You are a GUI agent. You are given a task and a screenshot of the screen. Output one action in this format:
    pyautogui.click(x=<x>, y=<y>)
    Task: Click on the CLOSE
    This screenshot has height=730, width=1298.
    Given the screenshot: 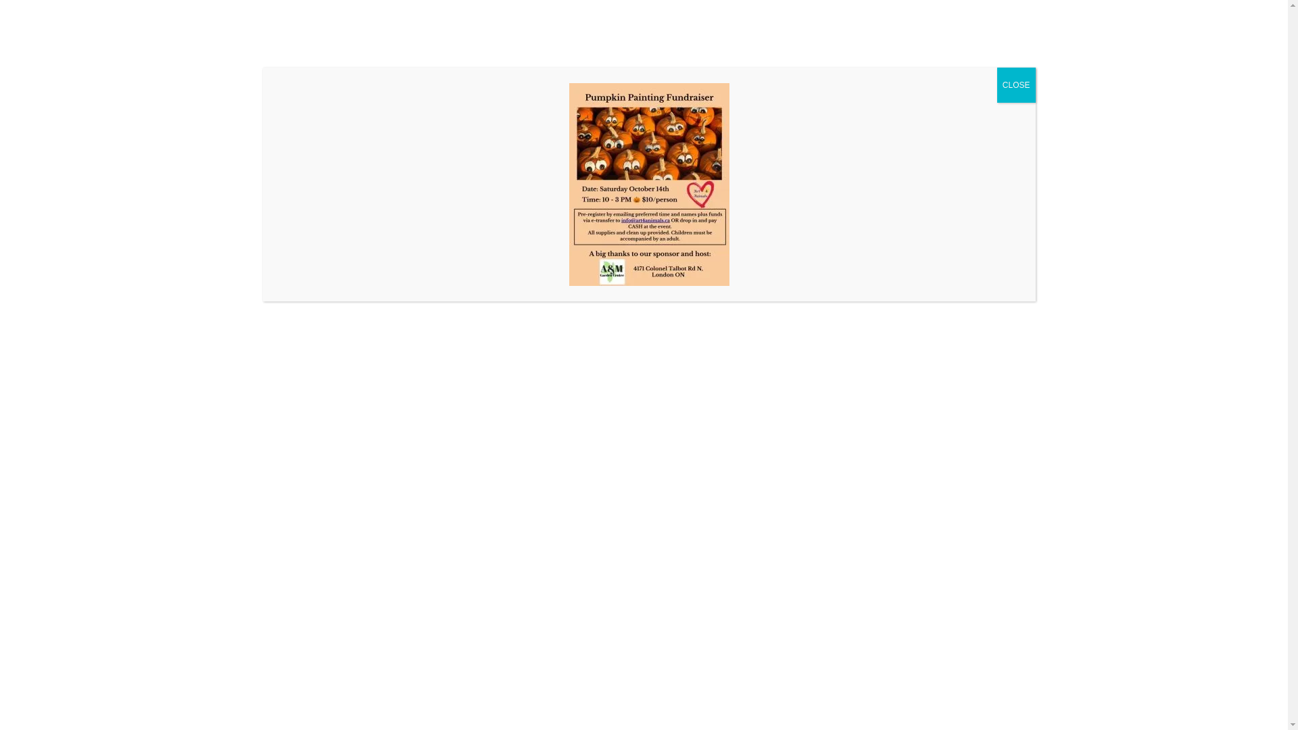 What is the action you would take?
    pyautogui.click(x=1017, y=85)
    